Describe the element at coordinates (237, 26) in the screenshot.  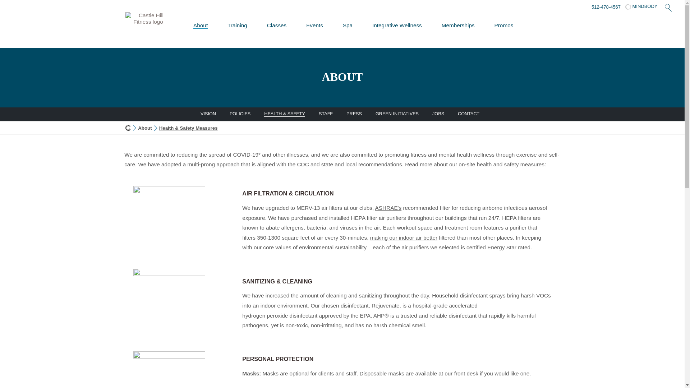
I see `Training` at that location.